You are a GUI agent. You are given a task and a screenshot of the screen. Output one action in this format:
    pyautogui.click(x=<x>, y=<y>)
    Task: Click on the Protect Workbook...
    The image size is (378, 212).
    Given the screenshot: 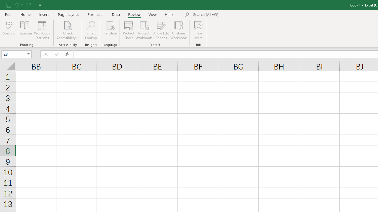 What is the action you would take?
    pyautogui.click(x=144, y=30)
    